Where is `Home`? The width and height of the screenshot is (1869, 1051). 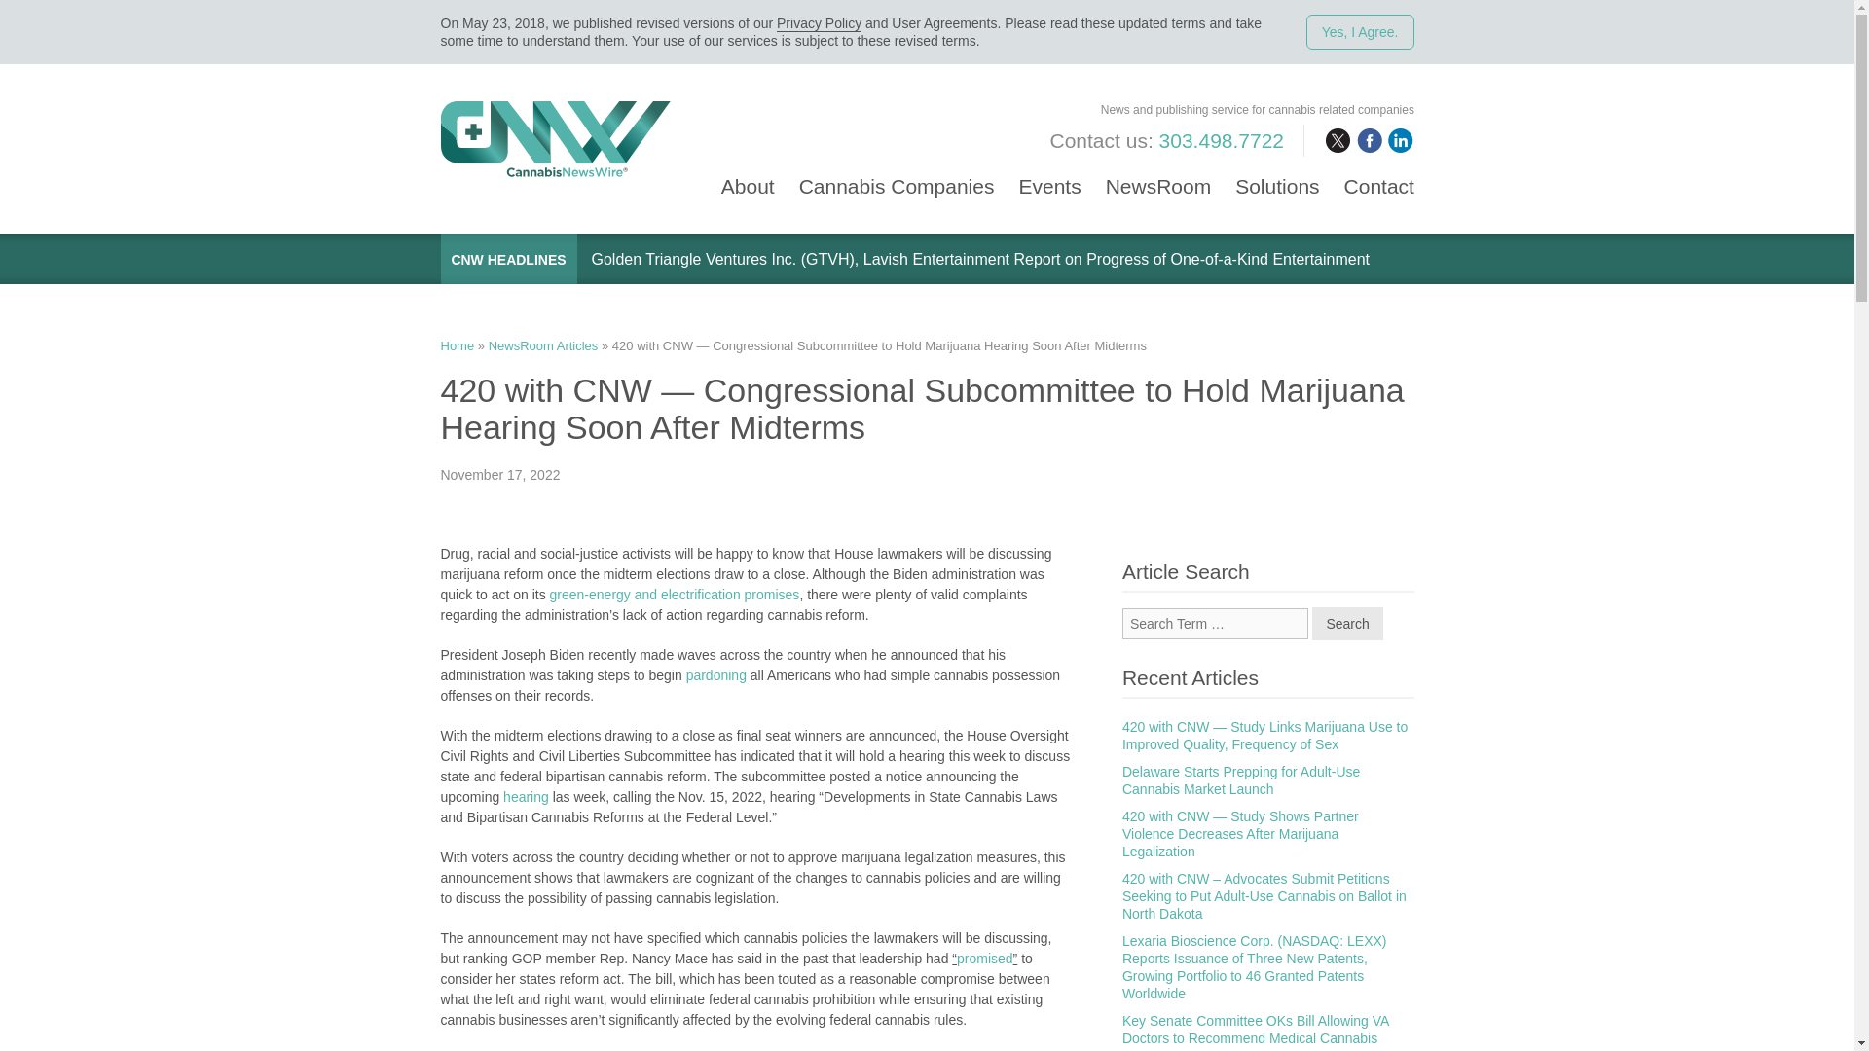
Home is located at coordinates (457, 344).